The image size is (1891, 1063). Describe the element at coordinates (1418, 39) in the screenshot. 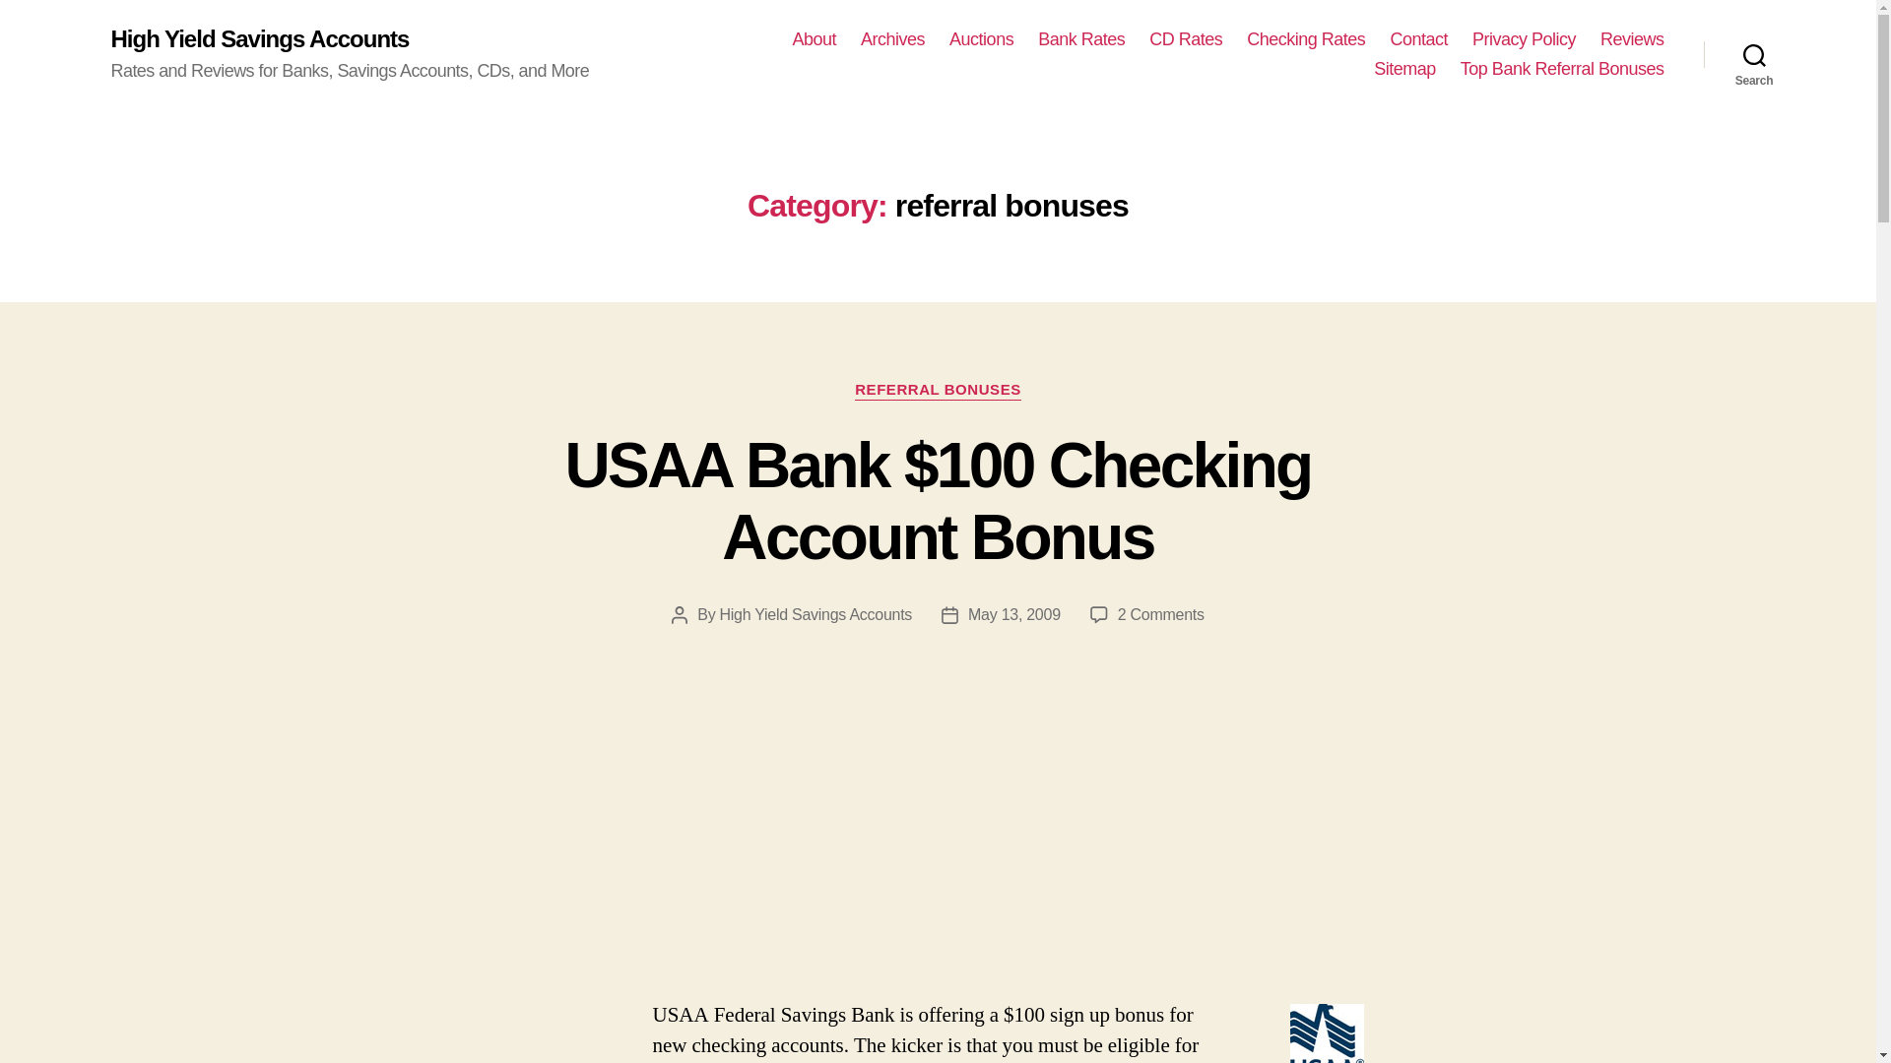

I see `Contact` at that location.